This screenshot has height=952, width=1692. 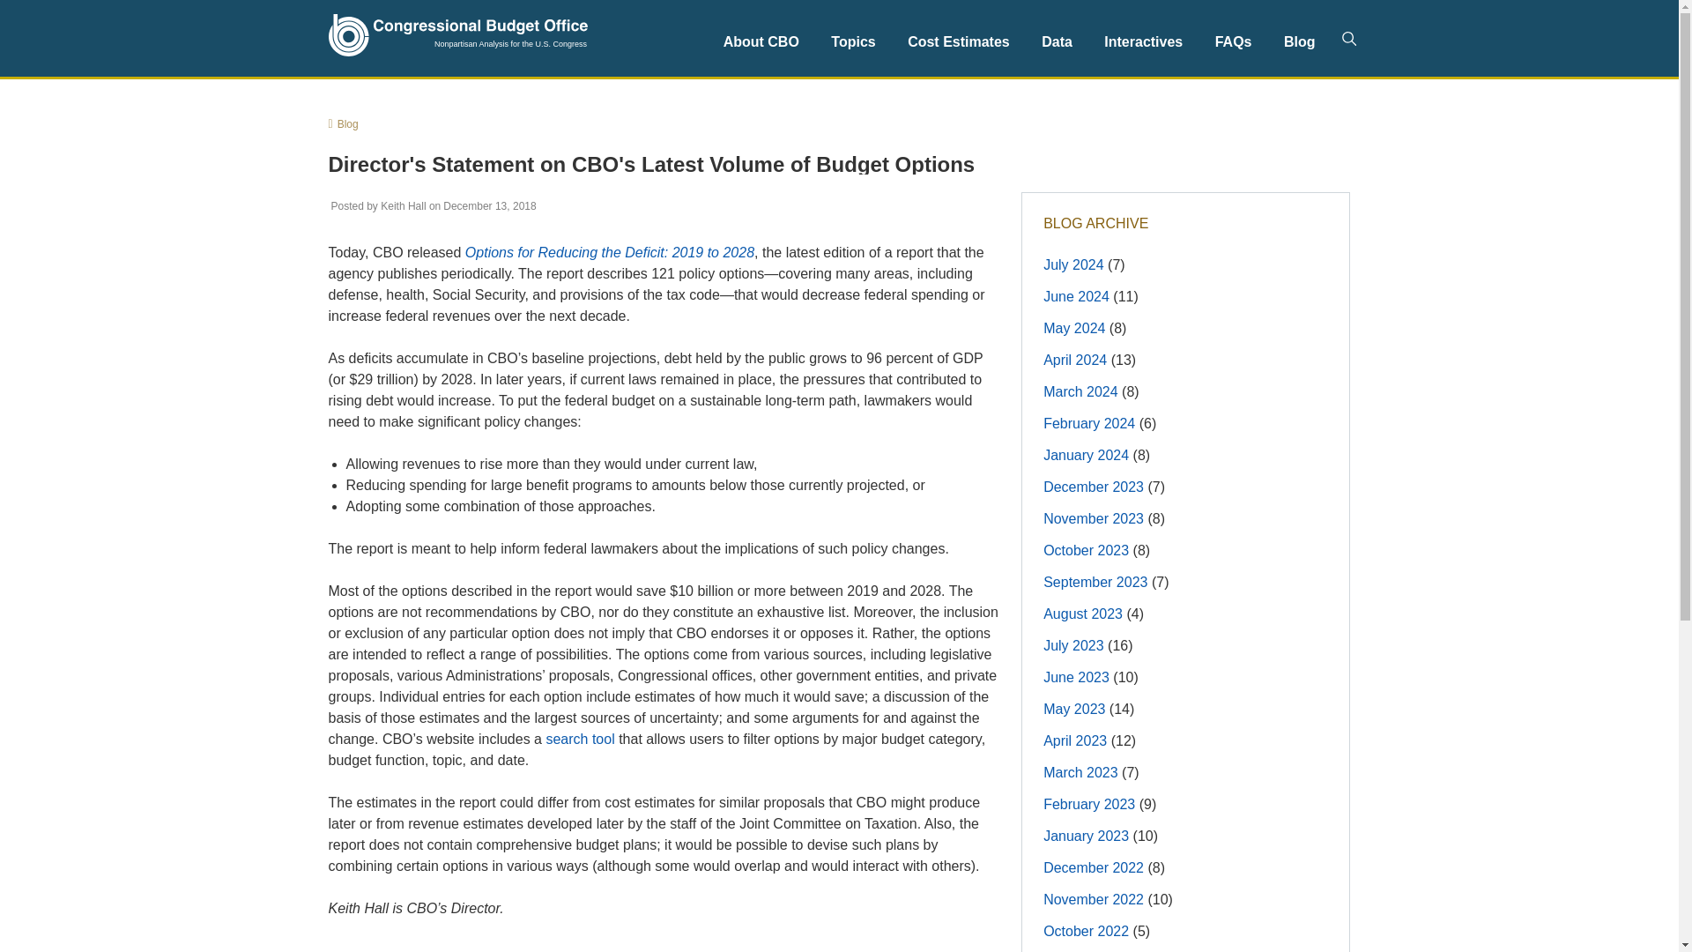 I want to click on Congressional Budget Office Home, so click(x=458, y=35).